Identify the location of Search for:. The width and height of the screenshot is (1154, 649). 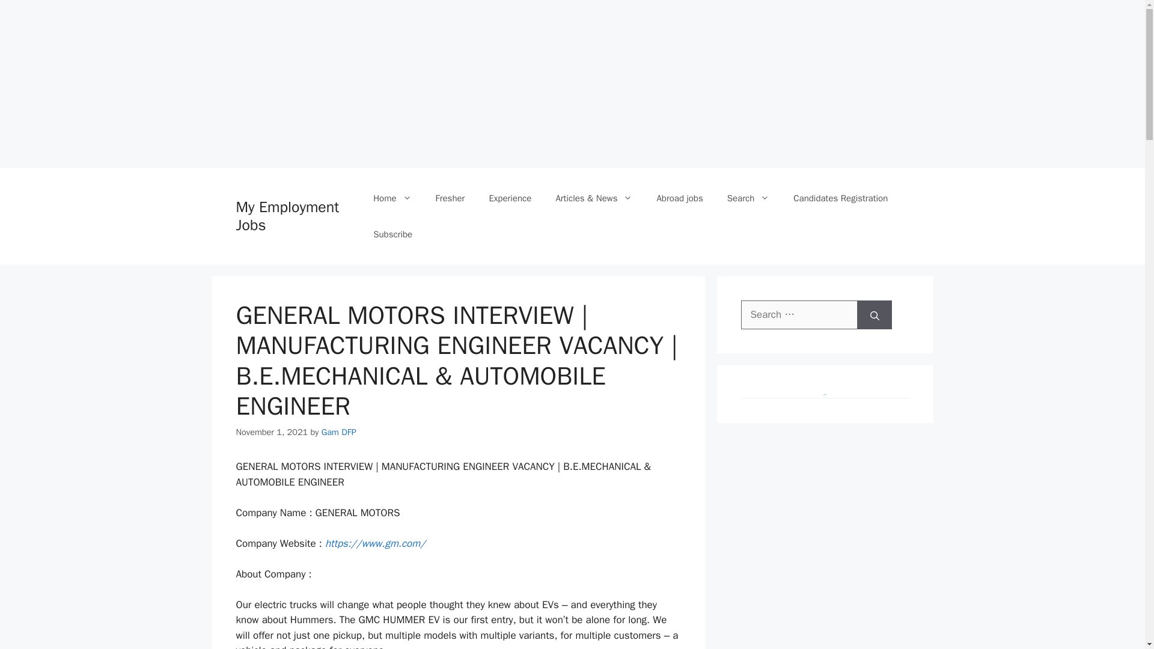
(799, 315).